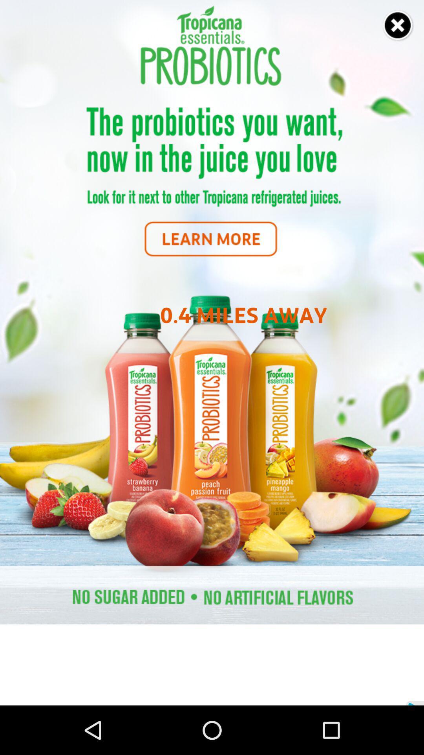  Describe the element at coordinates (398, 26) in the screenshot. I see `exit advertisement` at that location.